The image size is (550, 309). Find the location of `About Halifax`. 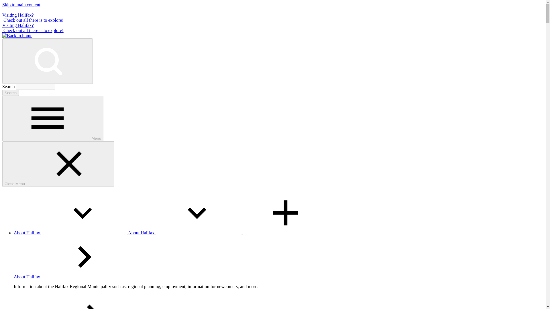

About Halifax is located at coordinates (185, 232).